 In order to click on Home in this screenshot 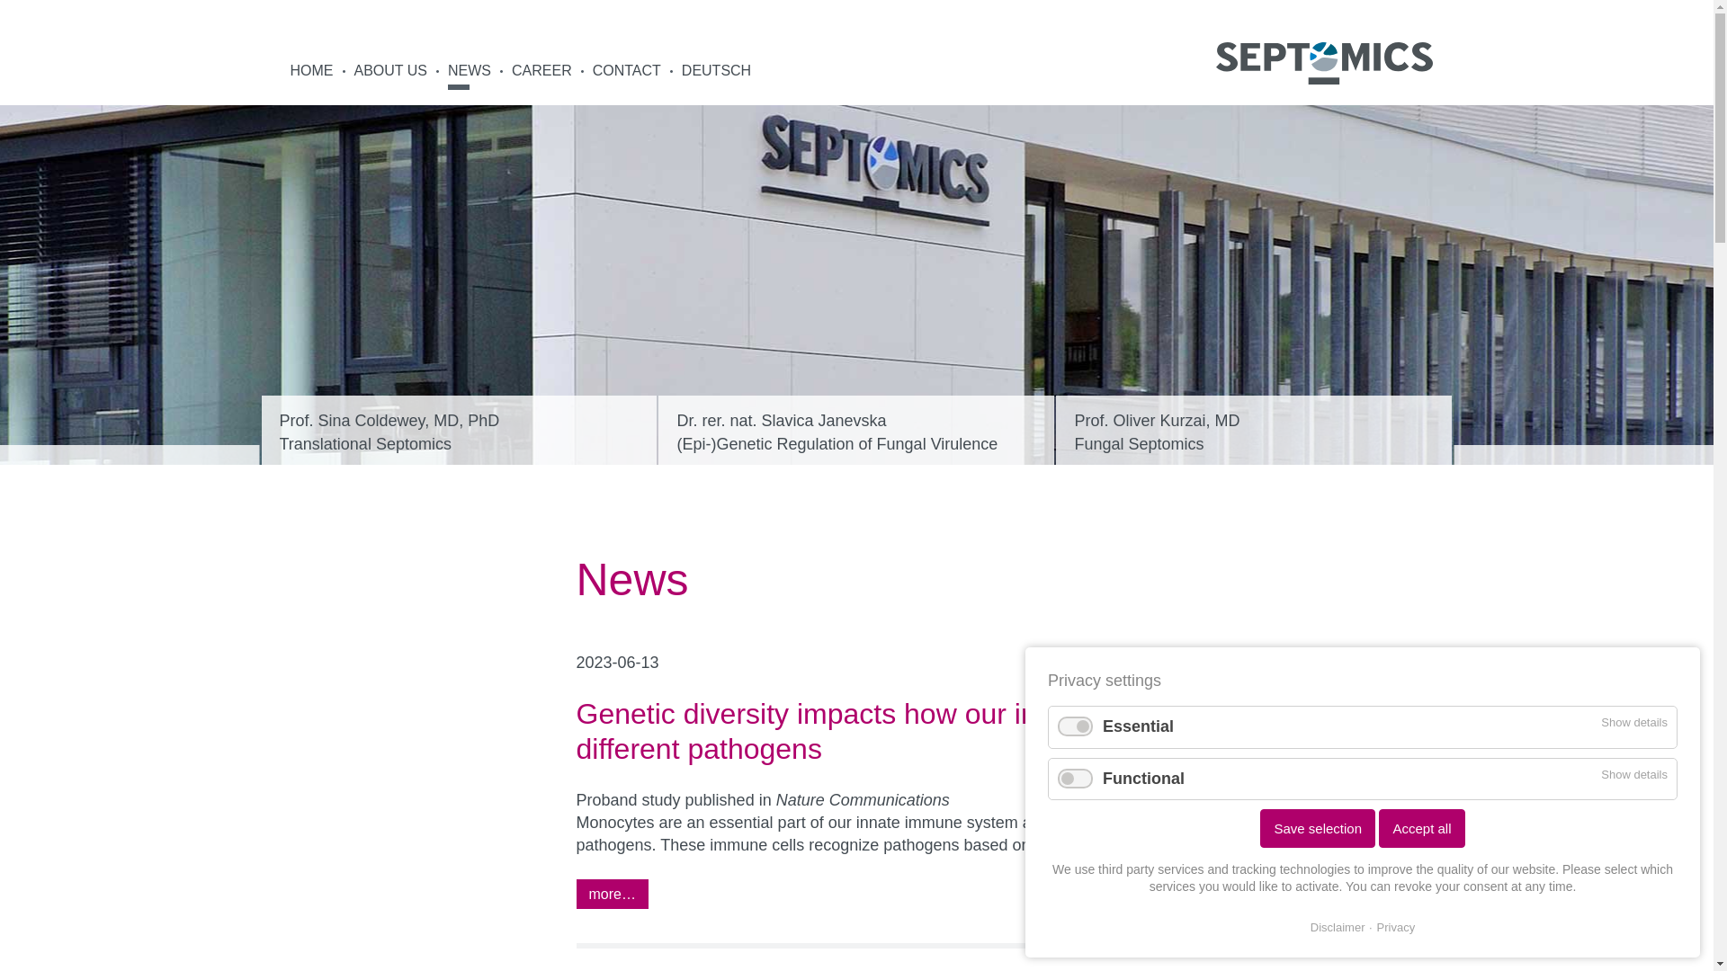, I will do `click(628, 76)`.